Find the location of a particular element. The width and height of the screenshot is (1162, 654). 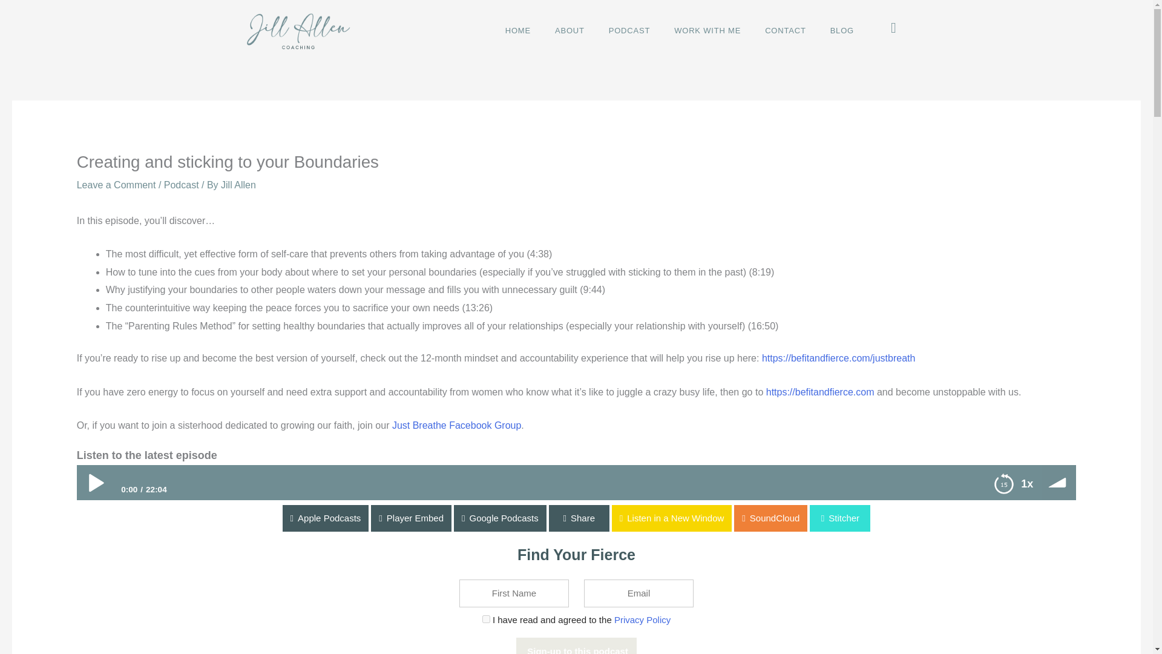

HOME is located at coordinates (517, 31).